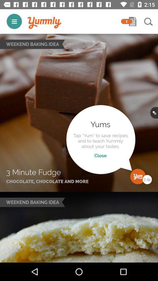 This screenshot has width=158, height=281. What do you see at coordinates (133, 21) in the screenshot?
I see `view messages` at bounding box center [133, 21].